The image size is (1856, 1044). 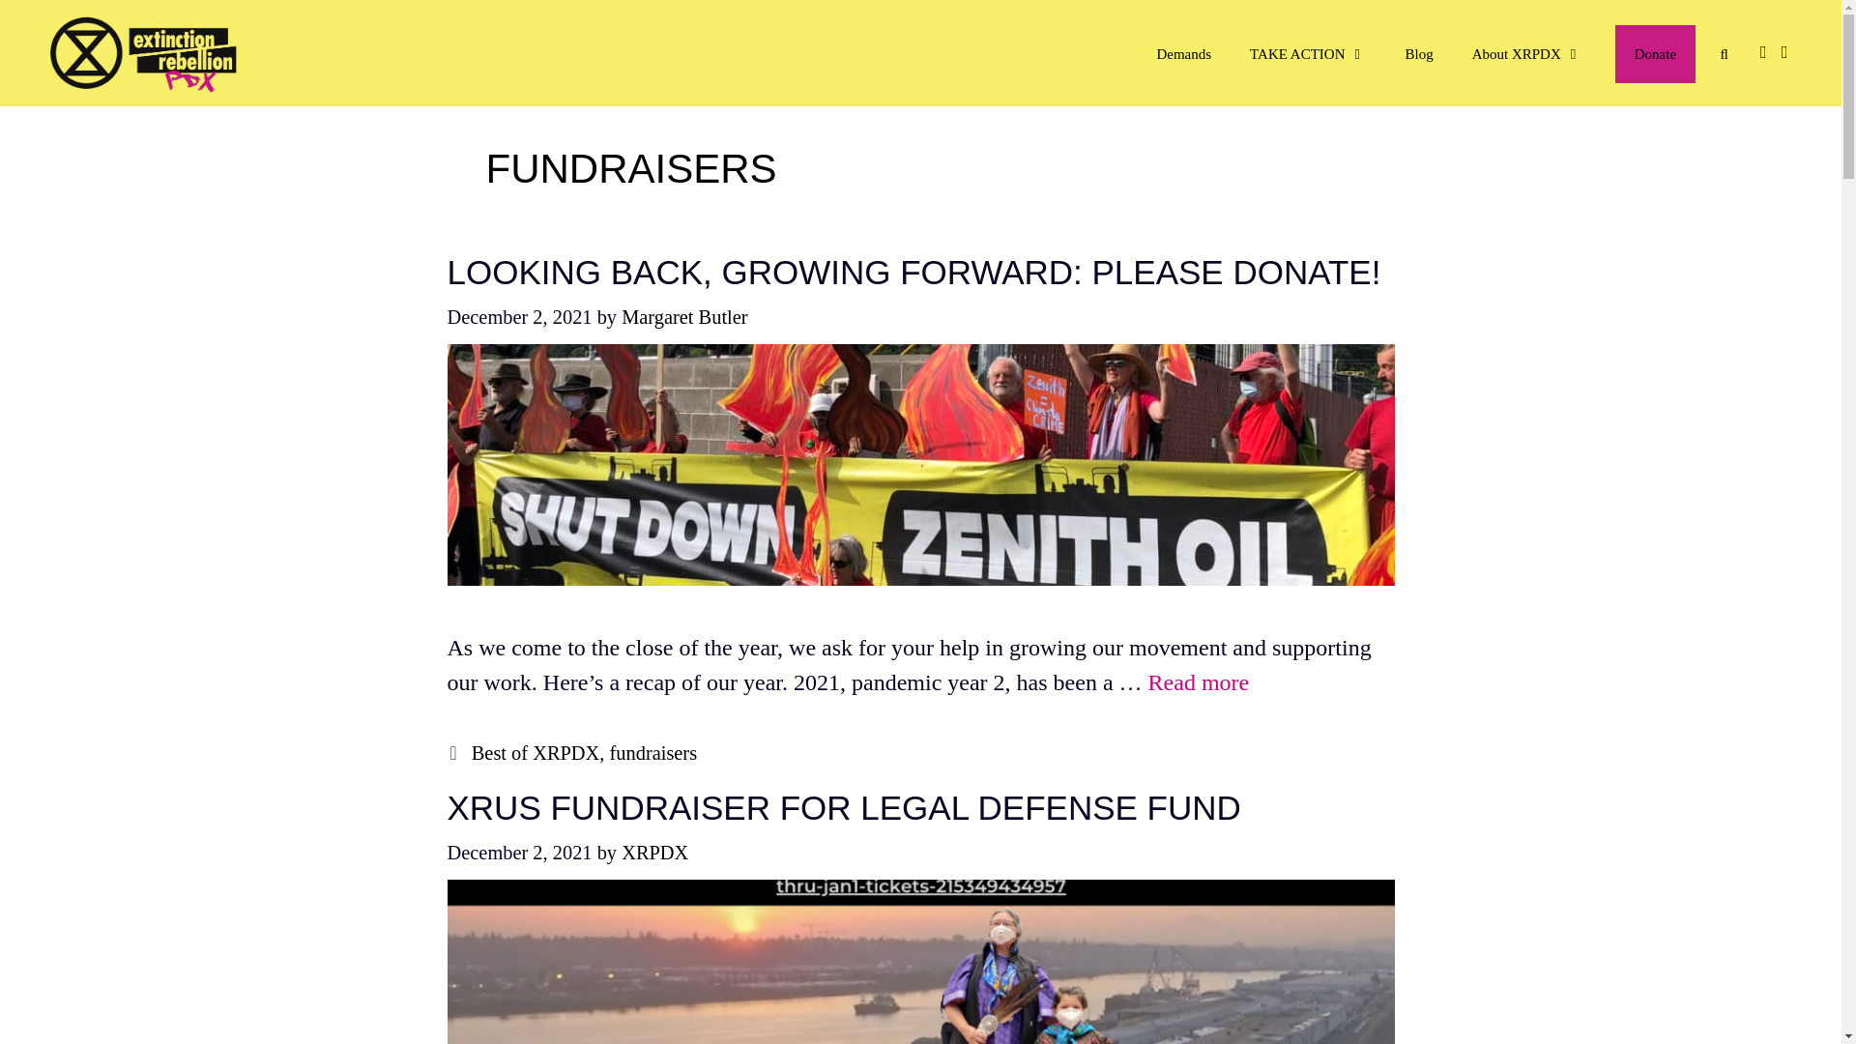 What do you see at coordinates (1199, 682) in the screenshot?
I see `Read more` at bounding box center [1199, 682].